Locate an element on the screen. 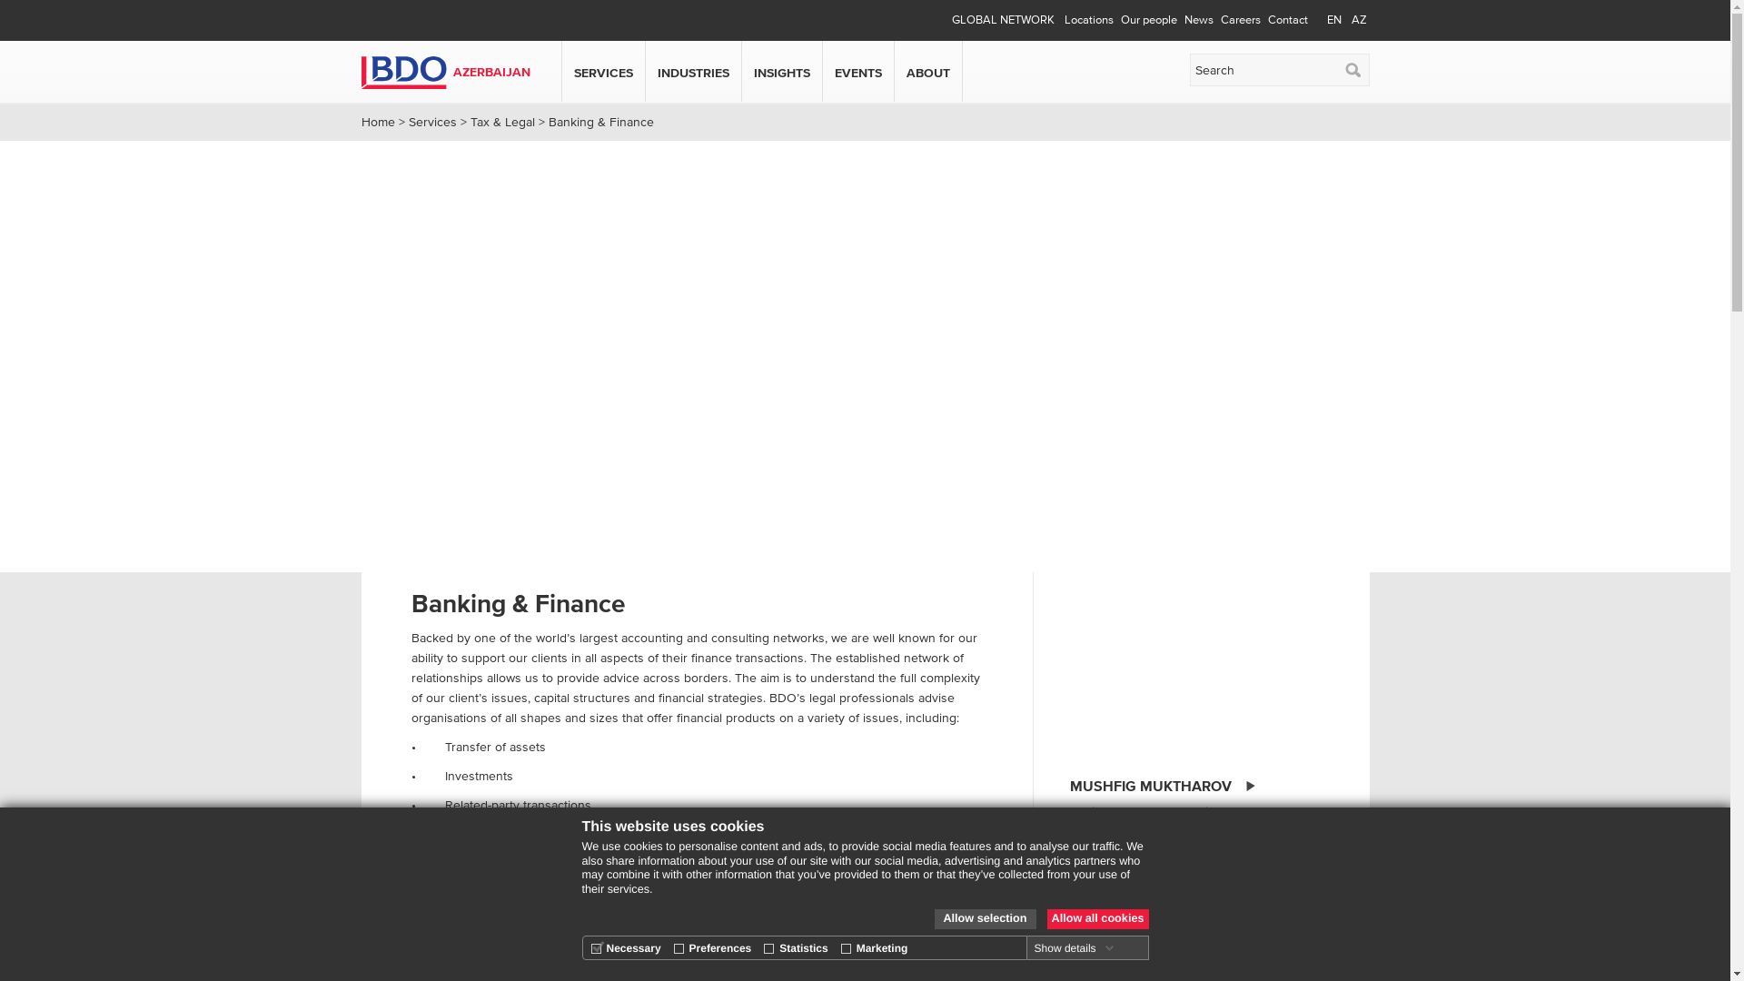 The image size is (1744, 981). Allow all cookies is located at coordinates (1097, 919).